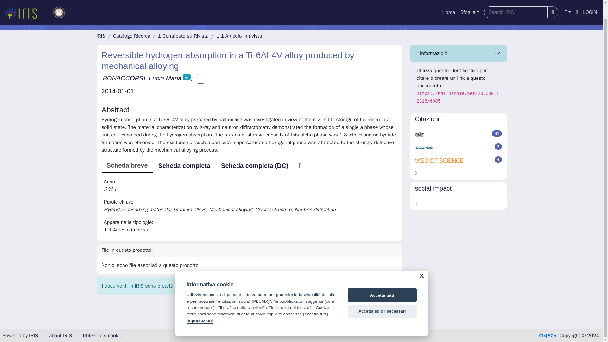  Describe the element at coordinates (34, 336) in the screenshot. I see `IRIS` at that location.